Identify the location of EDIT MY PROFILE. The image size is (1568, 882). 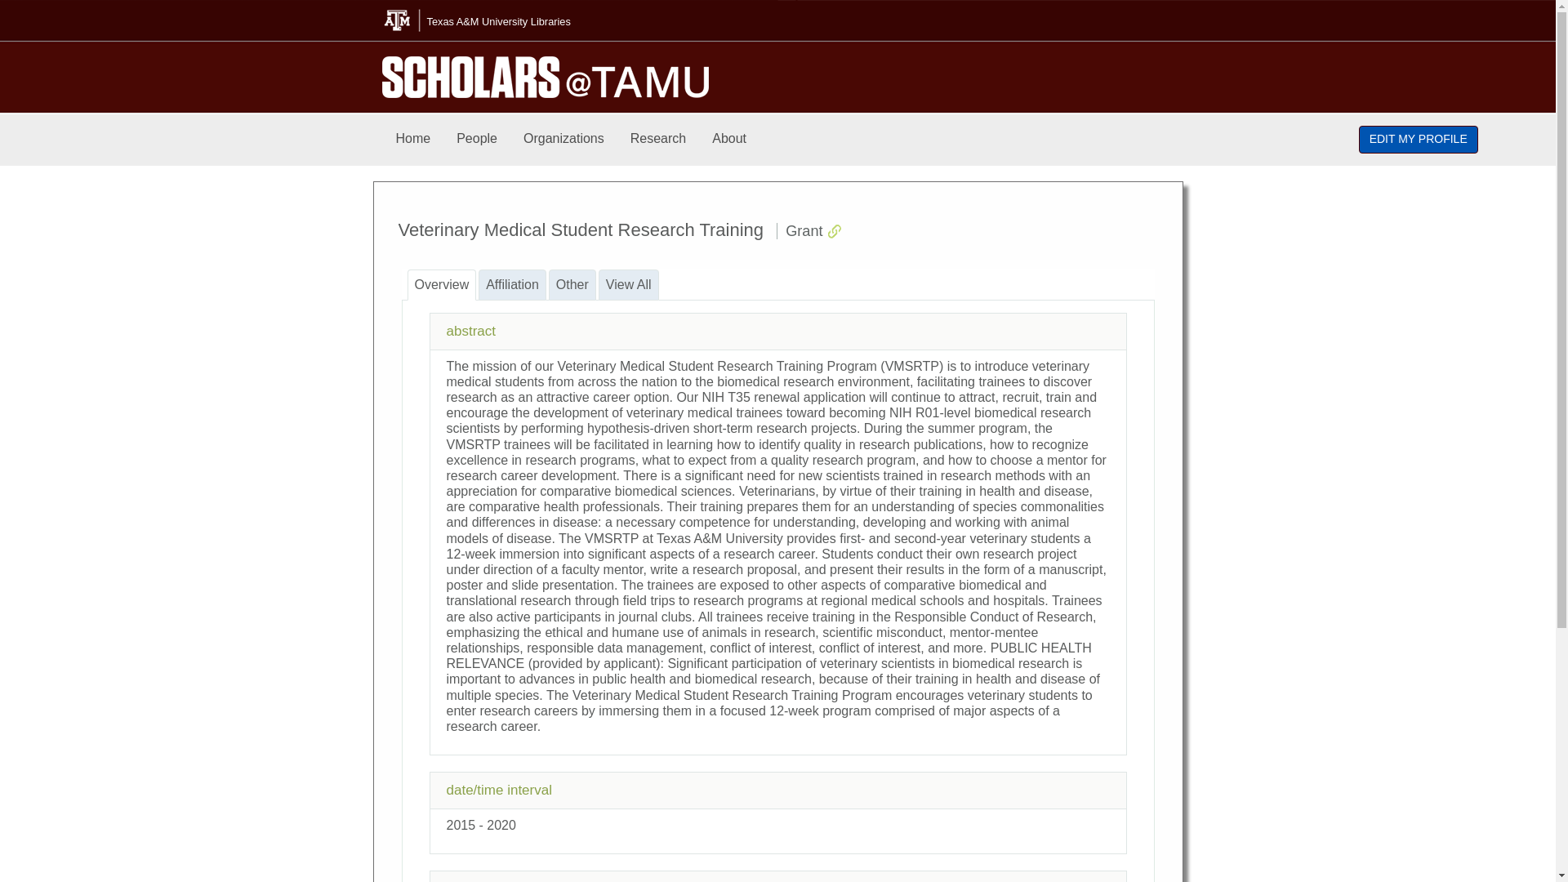
(1419, 139).